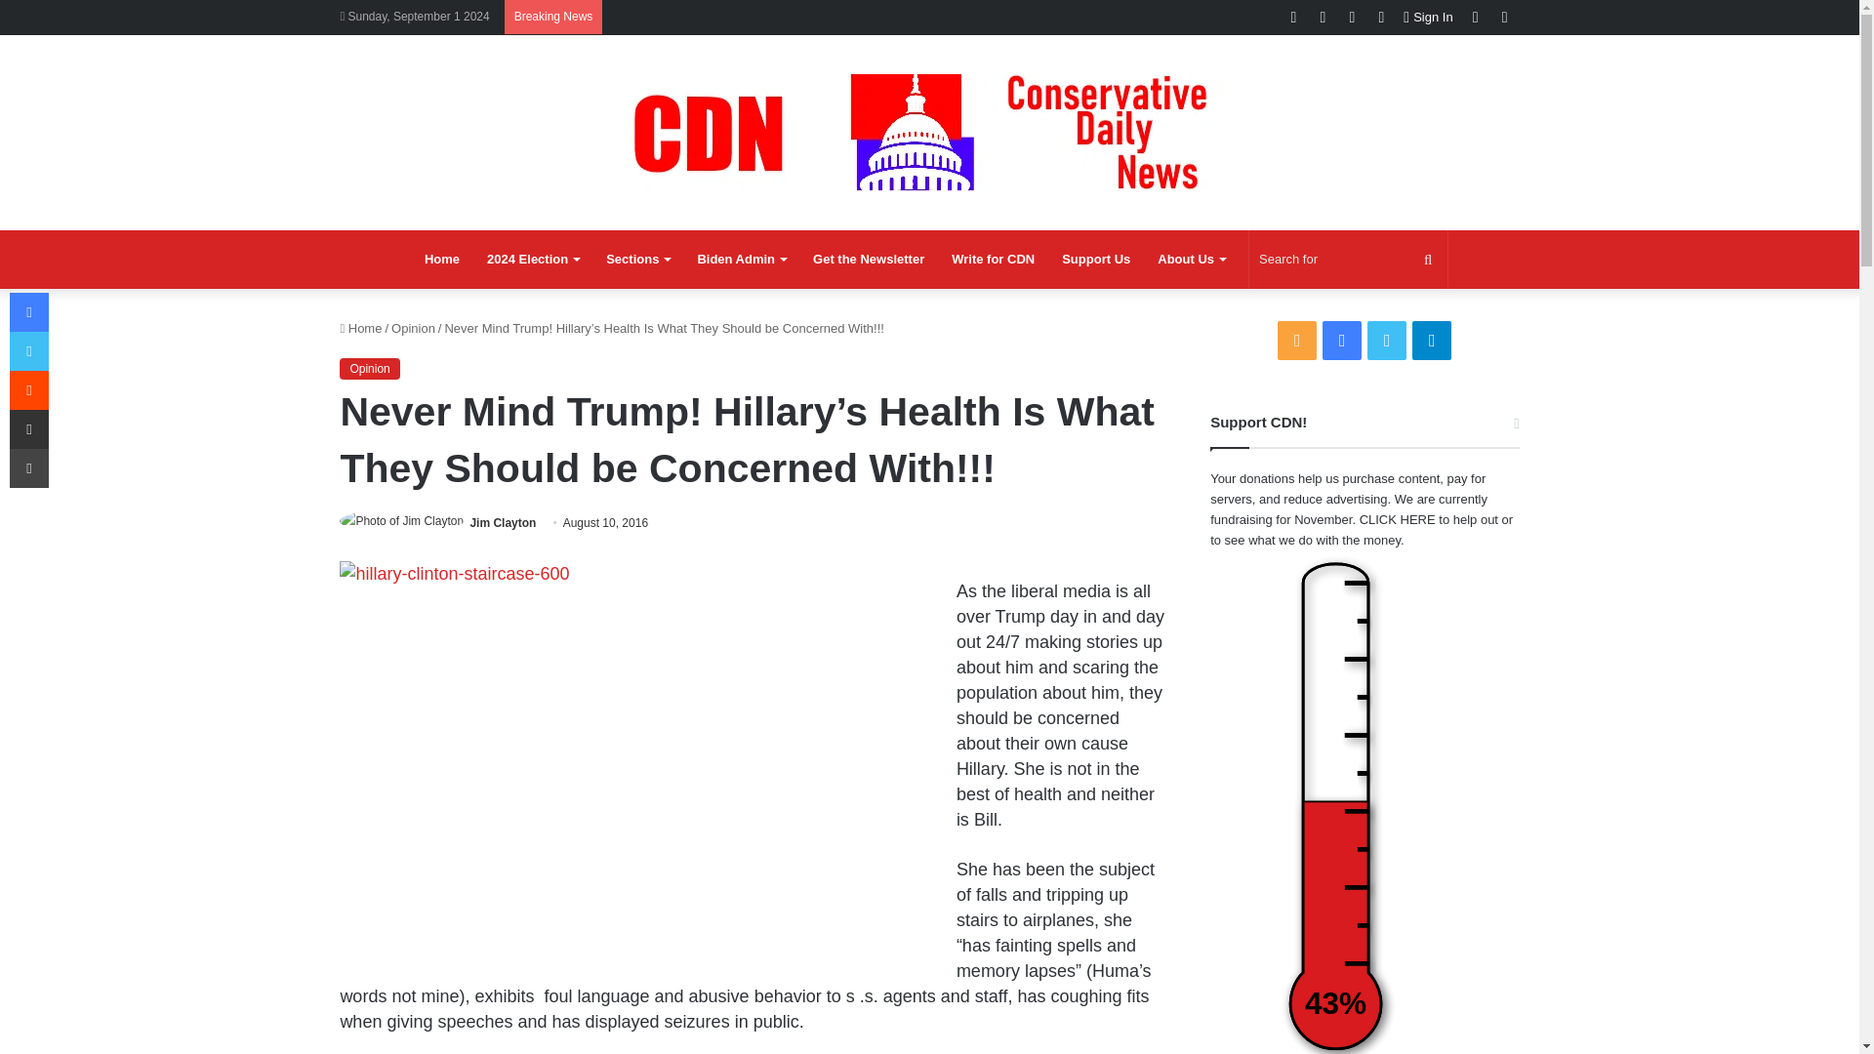 The height and width of the screenshot is (1054, 1874). I want to click on Home, so click(441, 260).